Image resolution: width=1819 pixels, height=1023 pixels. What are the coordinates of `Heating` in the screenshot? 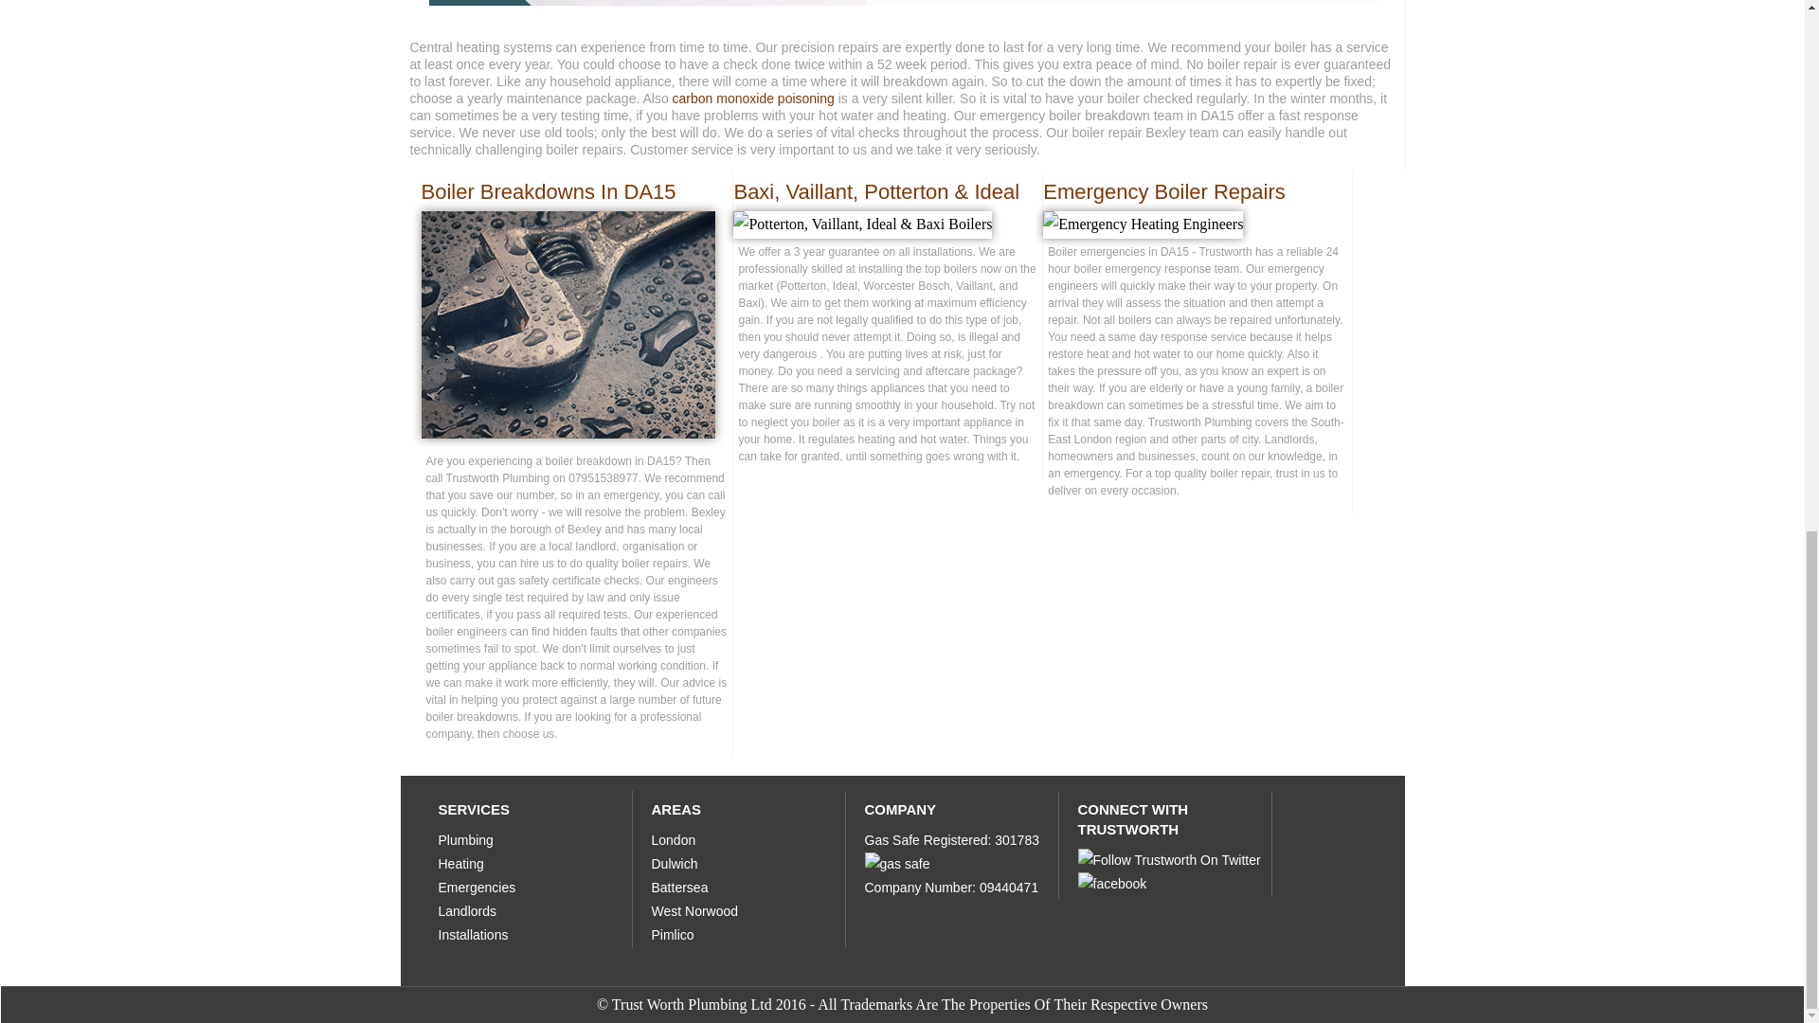 It's located at (460, 864).